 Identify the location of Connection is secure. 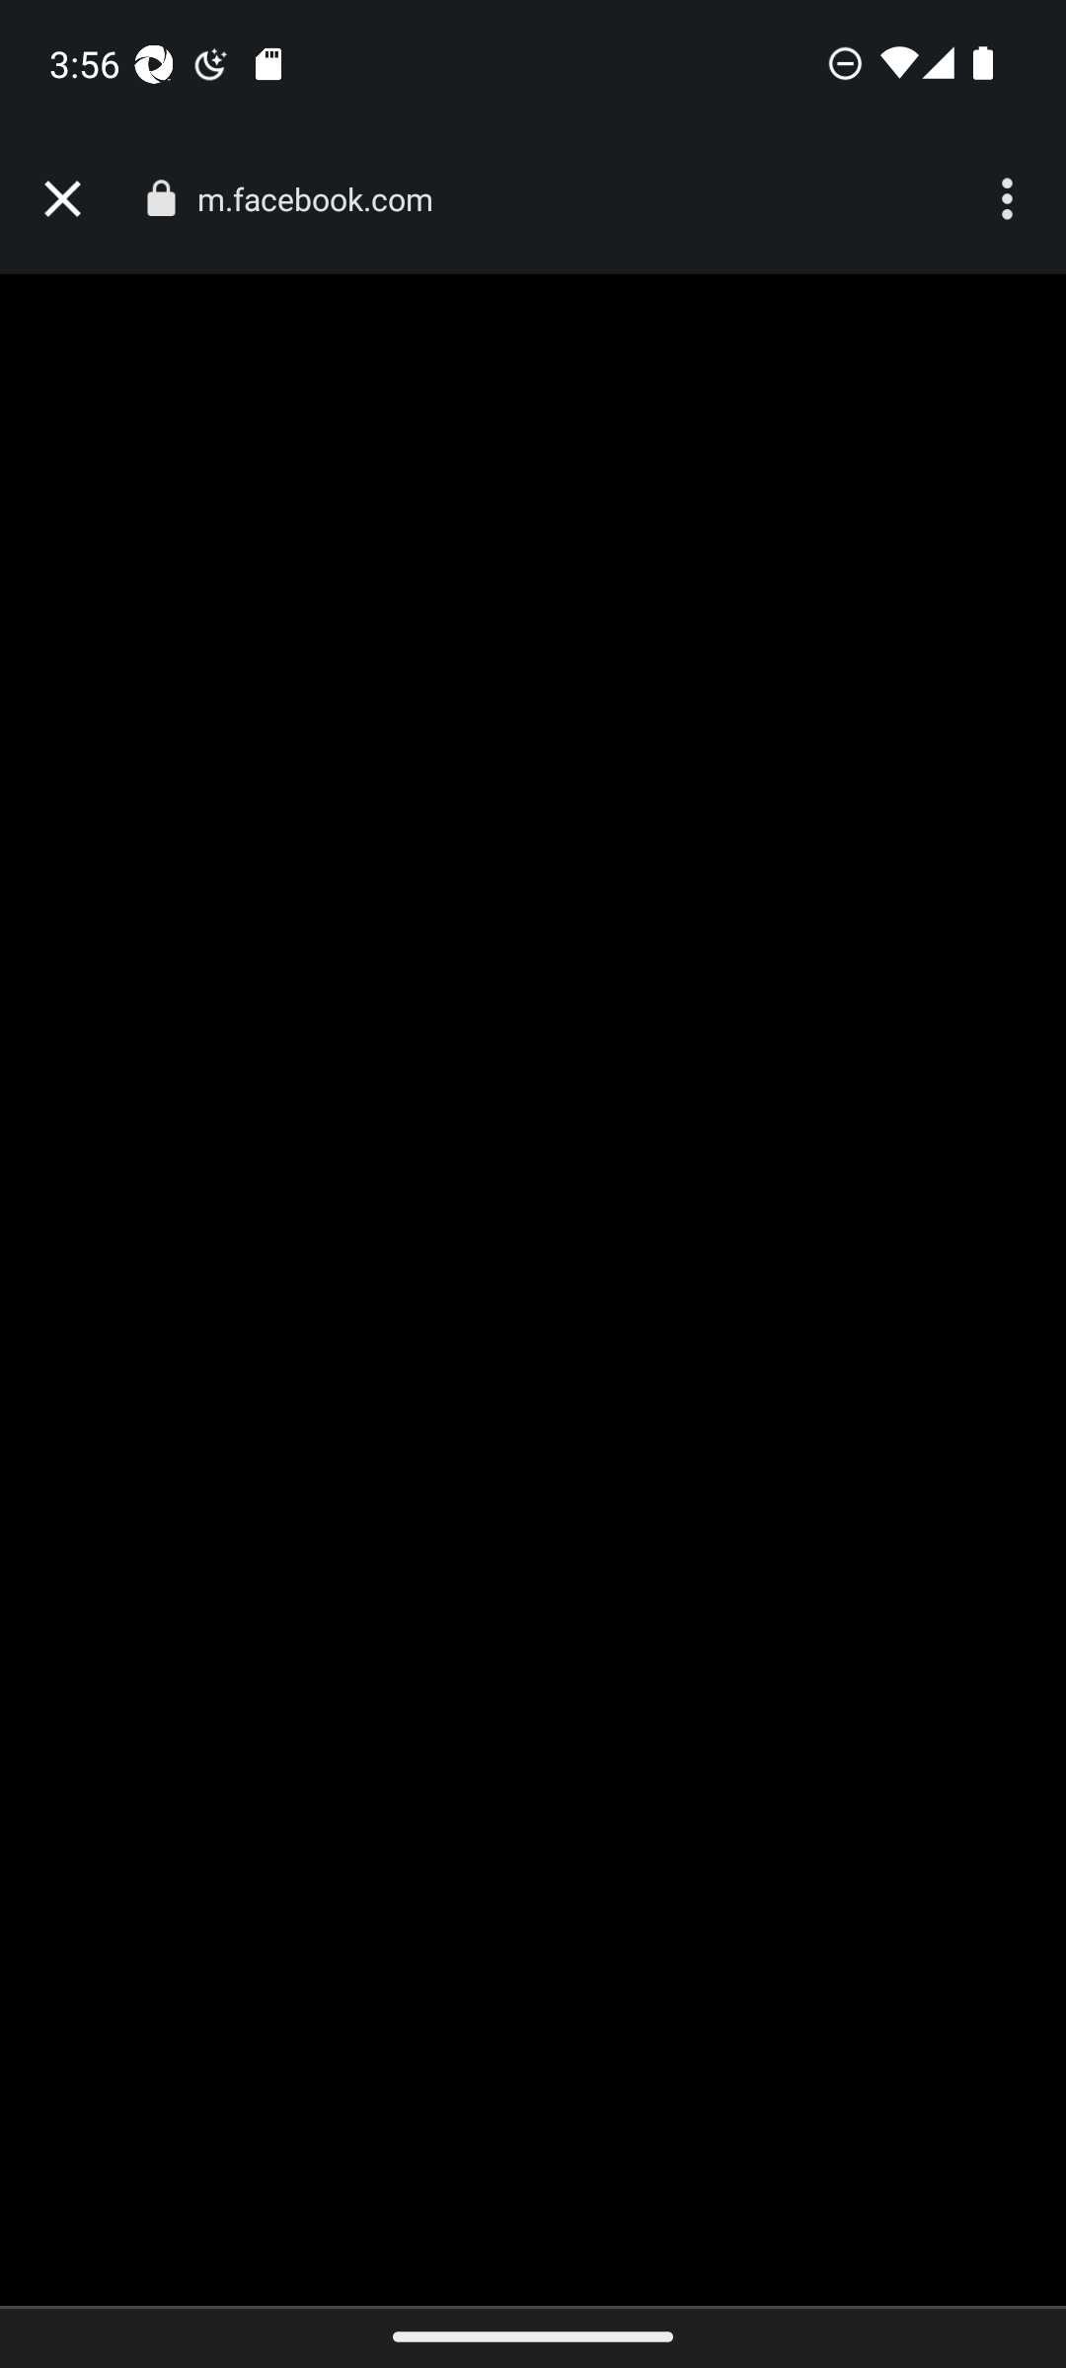
(160, 198).